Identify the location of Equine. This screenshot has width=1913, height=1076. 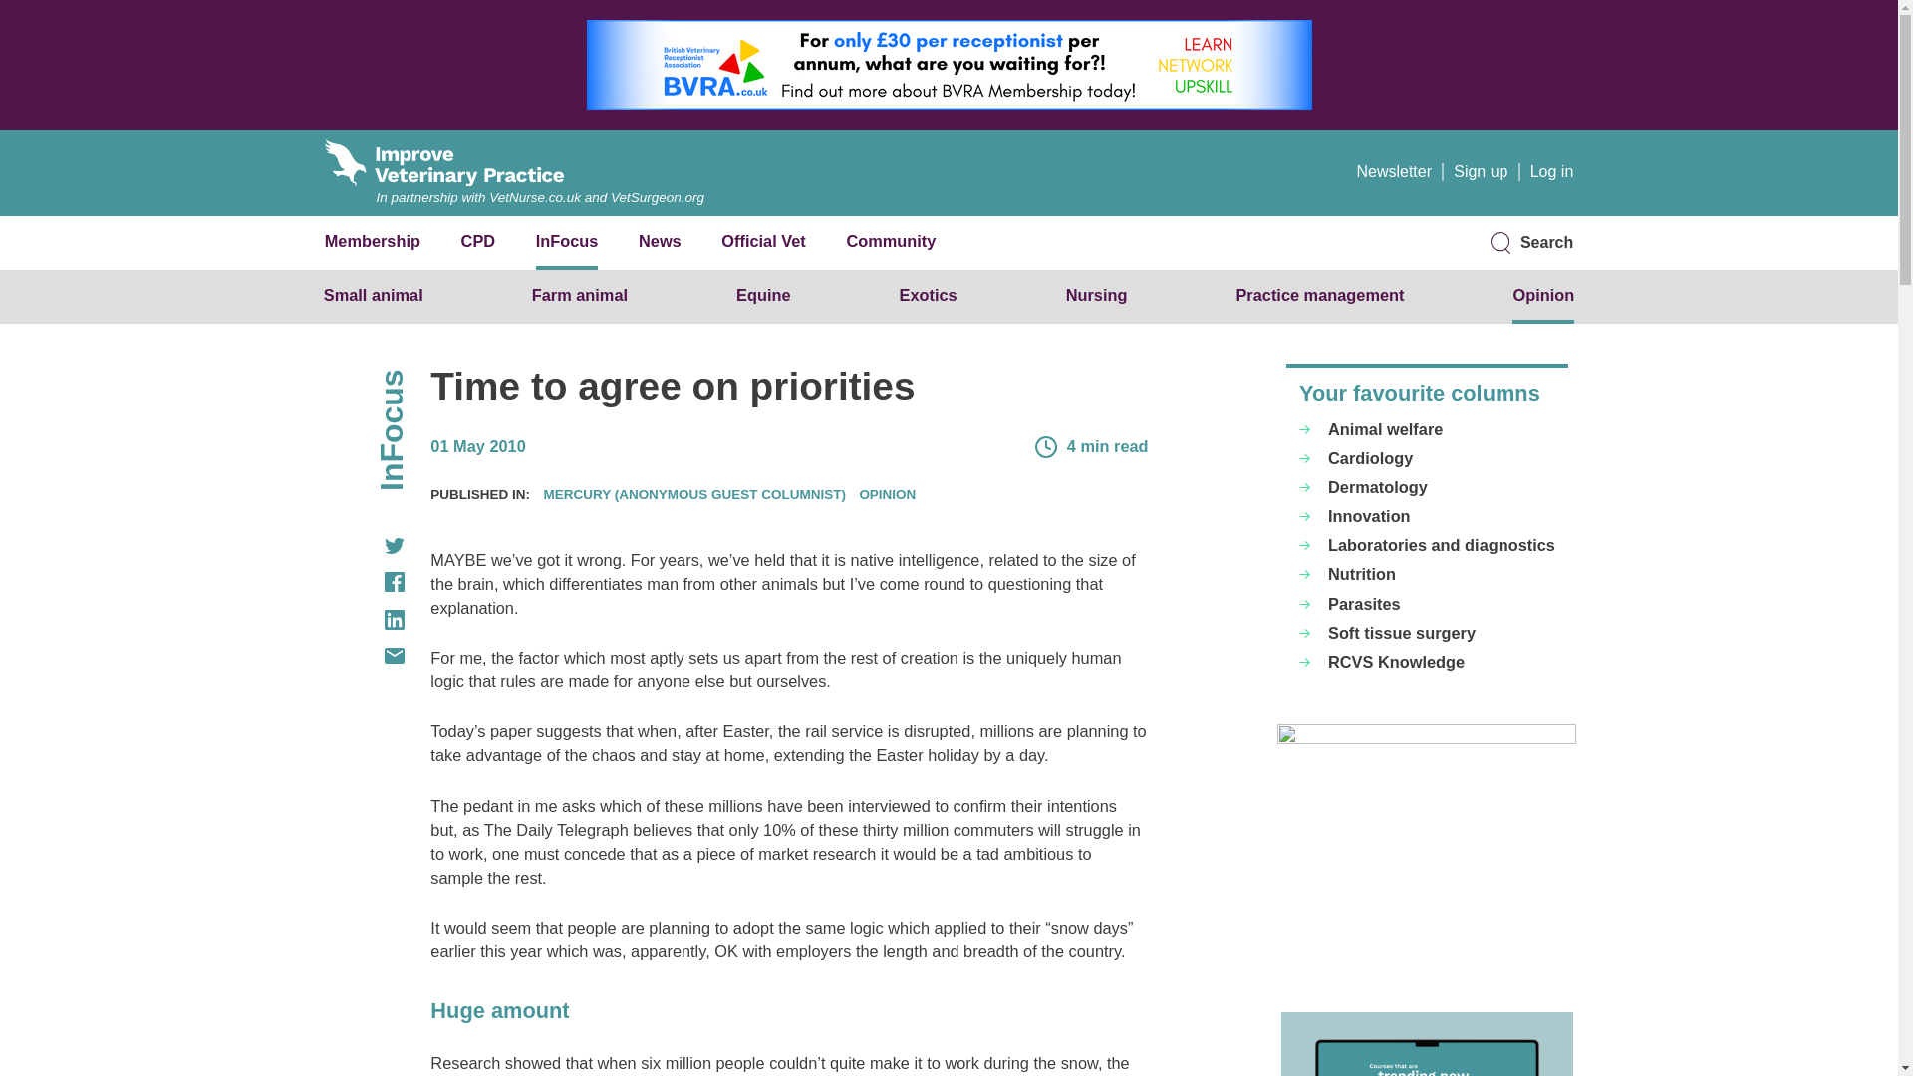
(763, 295).